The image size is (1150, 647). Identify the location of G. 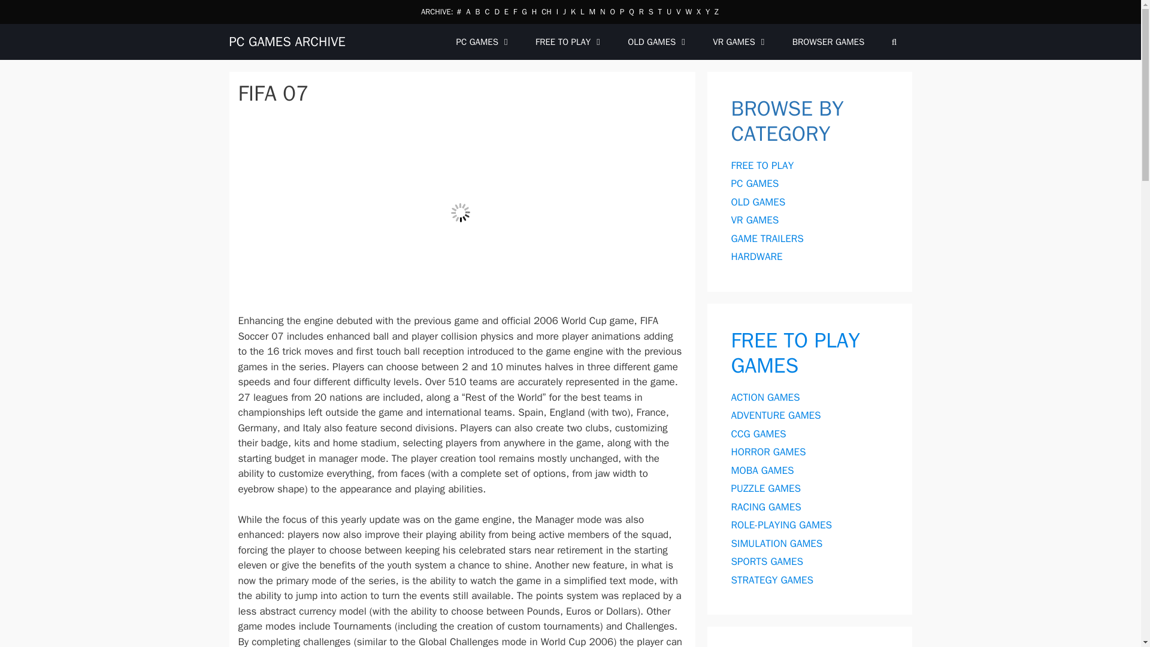
(524, 11).